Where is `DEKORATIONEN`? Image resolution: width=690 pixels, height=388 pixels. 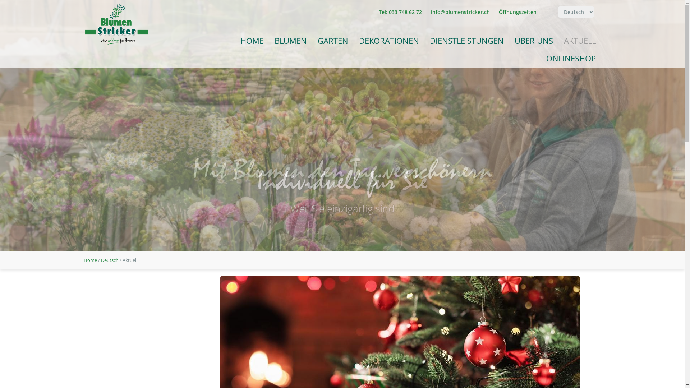
DEKORATIONEN is located at coordinates (389, 41).